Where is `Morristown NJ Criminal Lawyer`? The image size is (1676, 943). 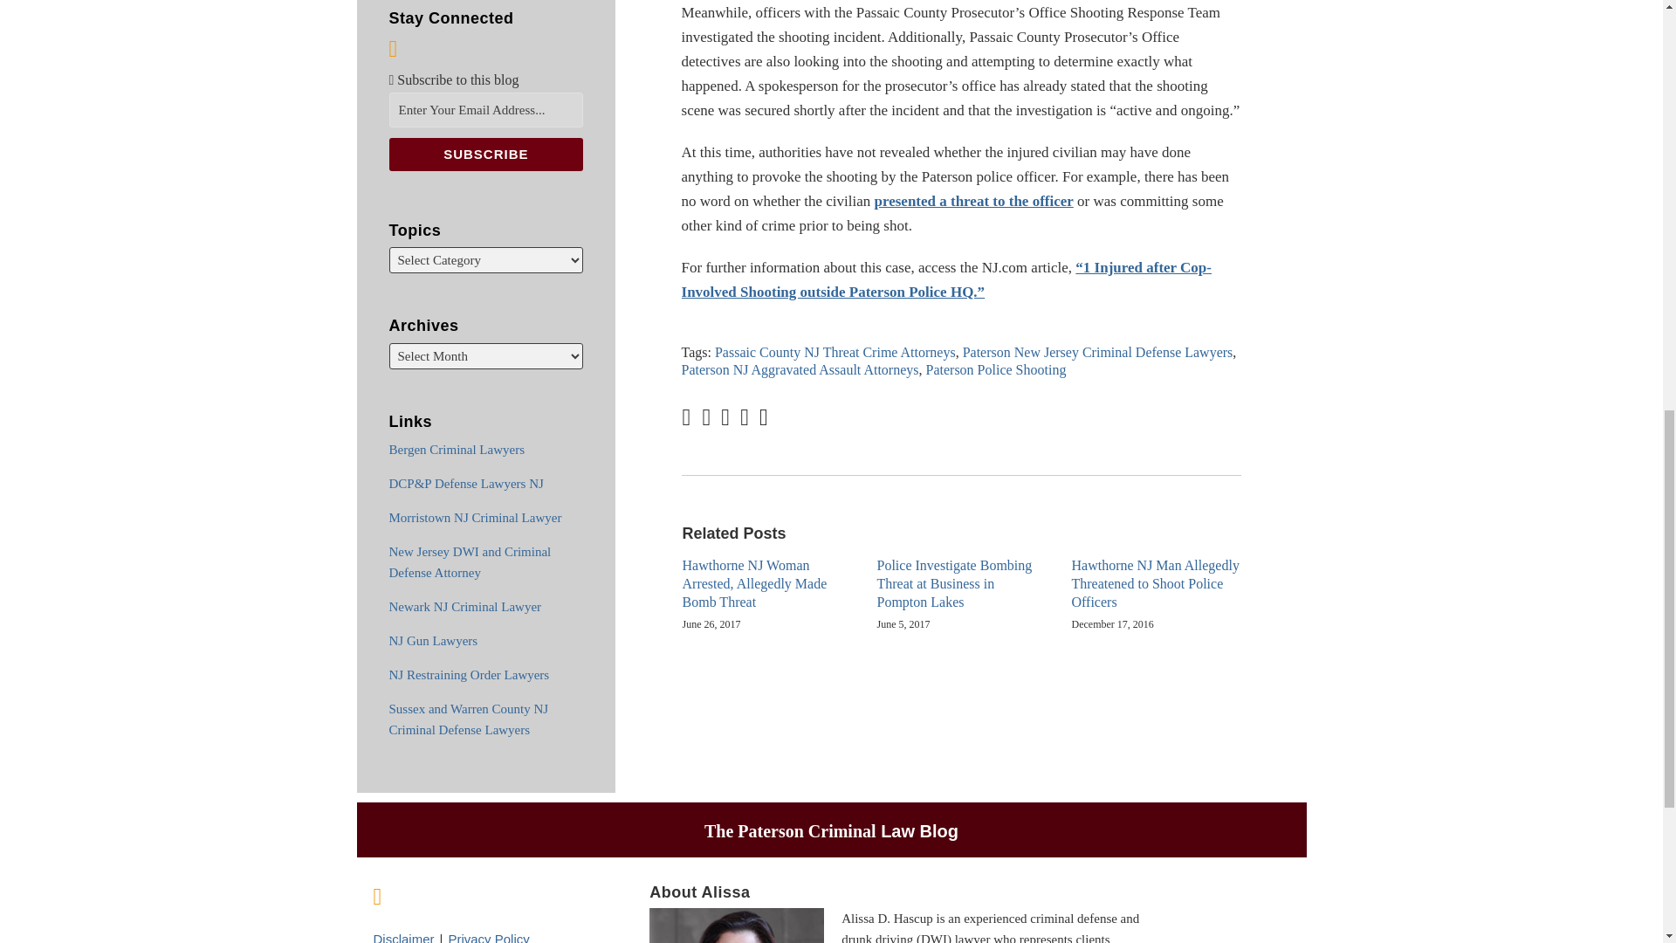 Morristown NJ Criminal Lawyer is located at coordinates (475, 517).